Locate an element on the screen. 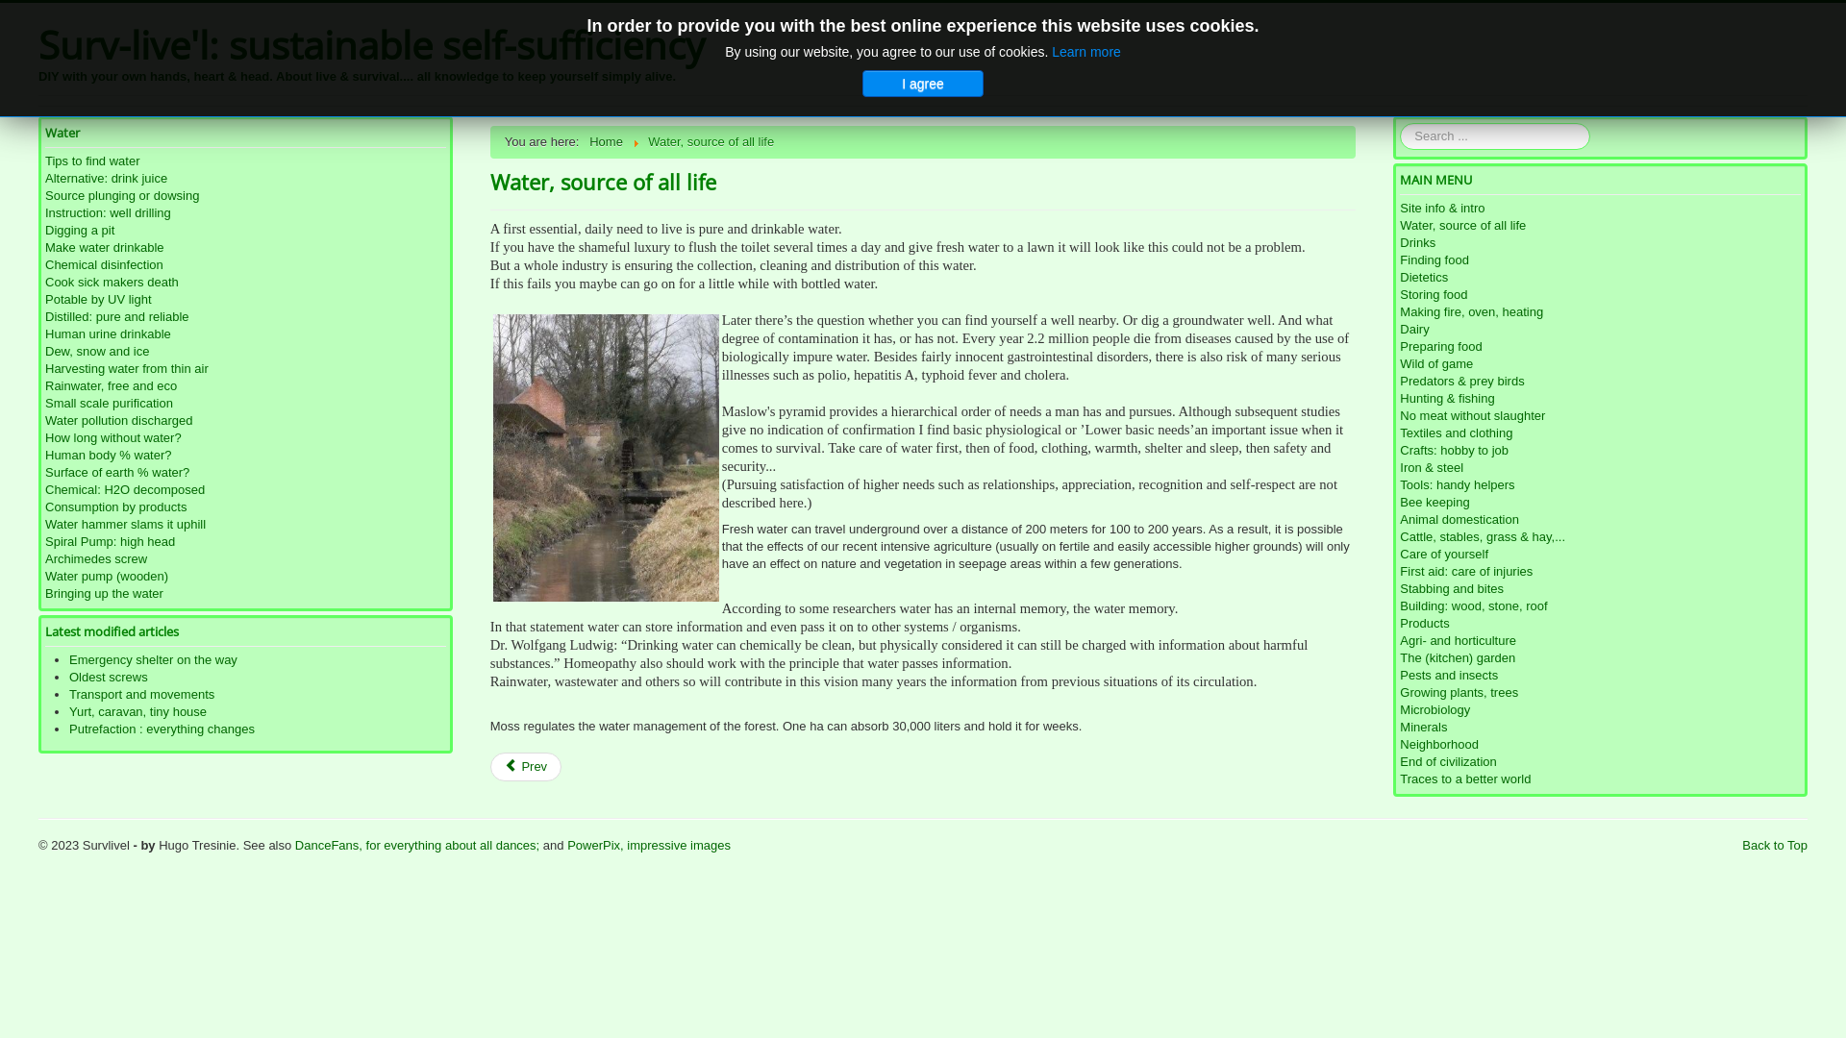 This screenshot has height=1038, width=1846. Dew, snow and ice is located at coordinates (246, 352).